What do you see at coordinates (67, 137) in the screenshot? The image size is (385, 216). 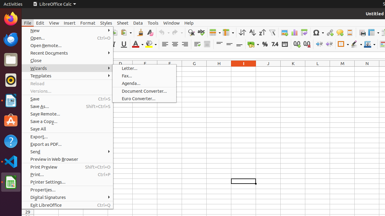 I see `Export...` at bounding box center [67, 137].